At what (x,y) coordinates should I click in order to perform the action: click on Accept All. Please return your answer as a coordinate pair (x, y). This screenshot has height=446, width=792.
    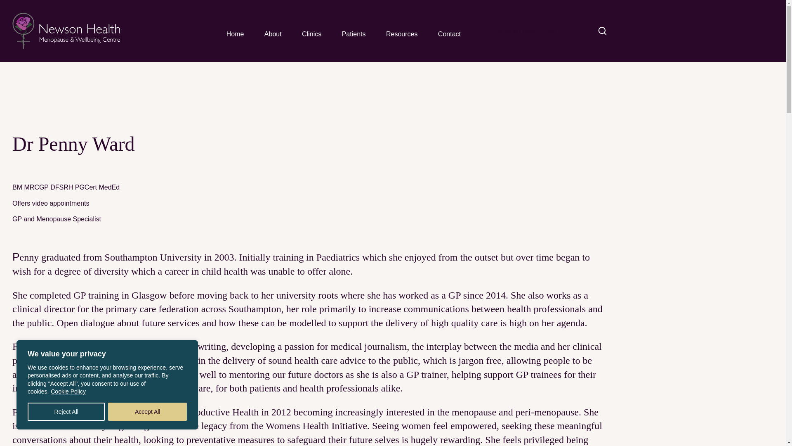
    Looking at the image, I should click on (147, 412).